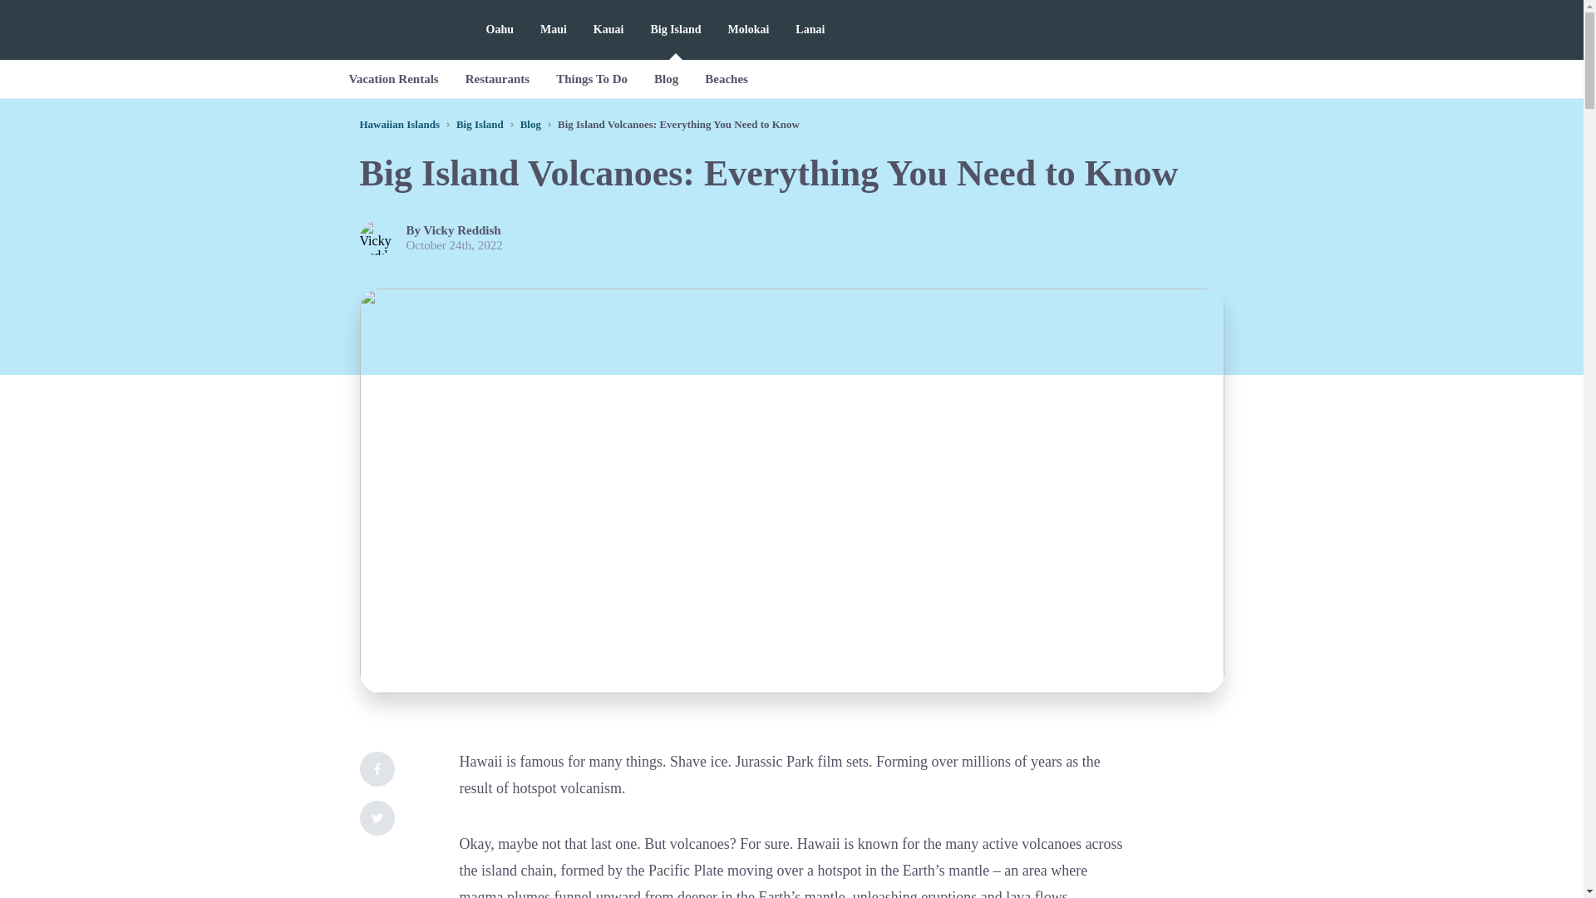 This screenshot has height=898, width=1596. Describe the element at coordinates (462, 229) in the screenshot. I see `Vicky Reddish` at that location.